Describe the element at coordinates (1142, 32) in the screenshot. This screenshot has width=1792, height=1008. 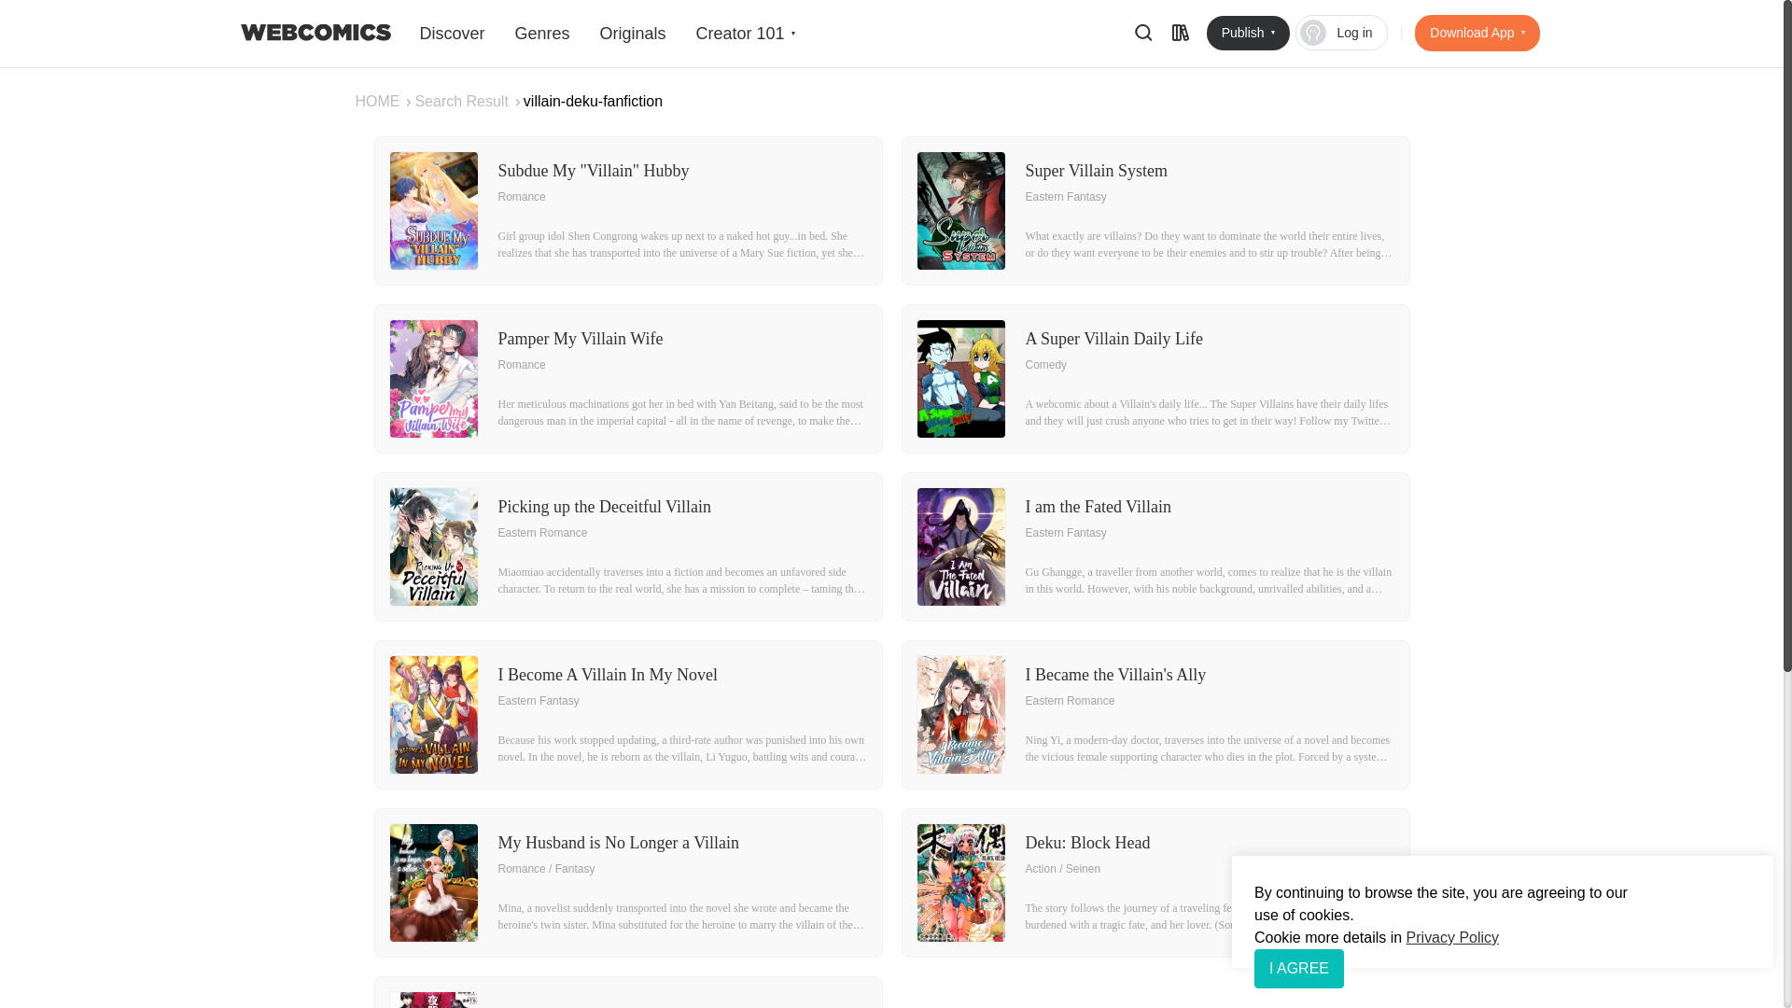
I see `Discover` at that location.